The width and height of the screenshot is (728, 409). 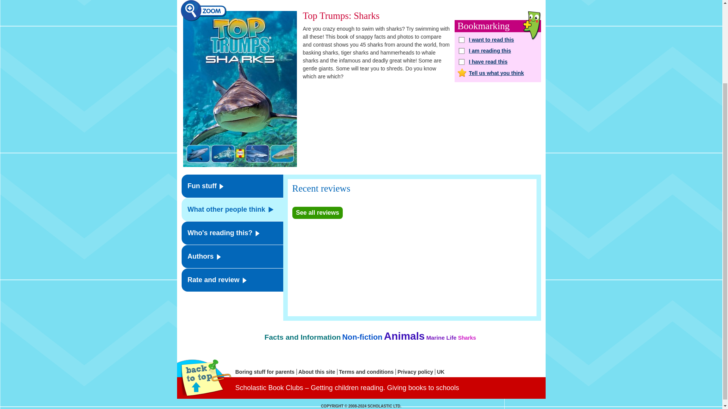 What do you see at coordinates (441, 337) in the screenshot?
I see `Marine Life` at bounding box center [441, 337].